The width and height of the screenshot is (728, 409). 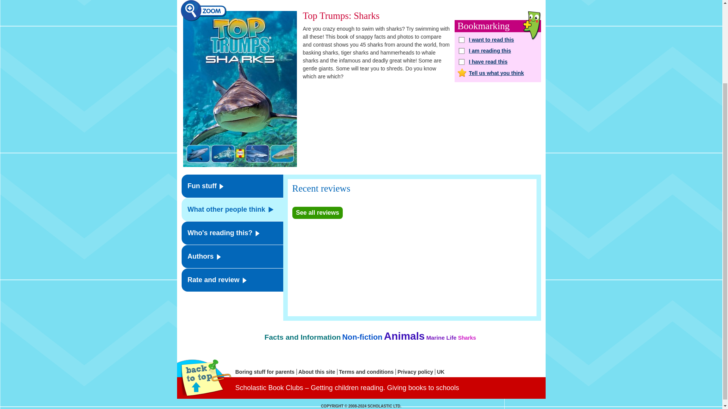 What do you see at coordinates (441, 337) in the screenshot?
I see `Marine Life` at bounding box center [441, 337].